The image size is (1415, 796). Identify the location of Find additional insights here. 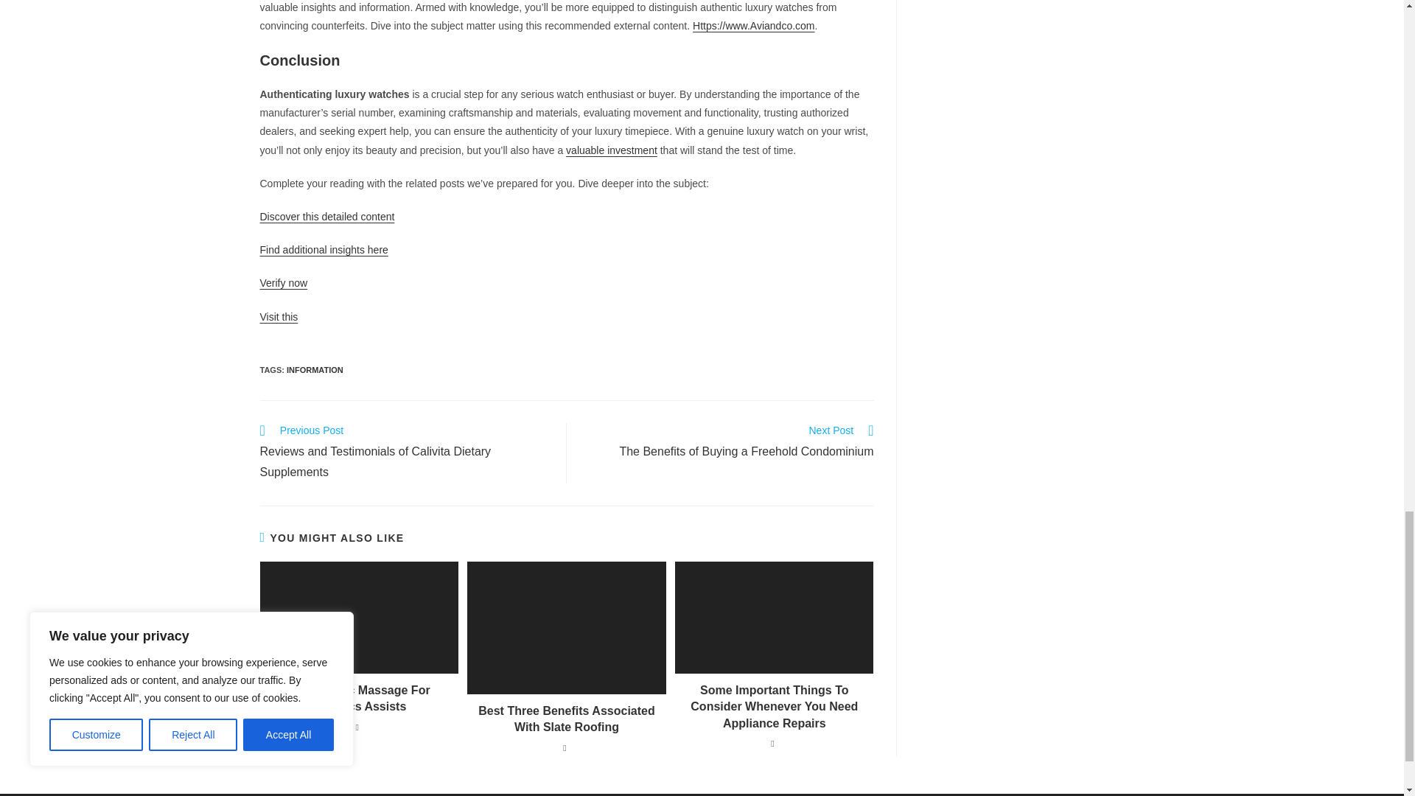
(612, 150).